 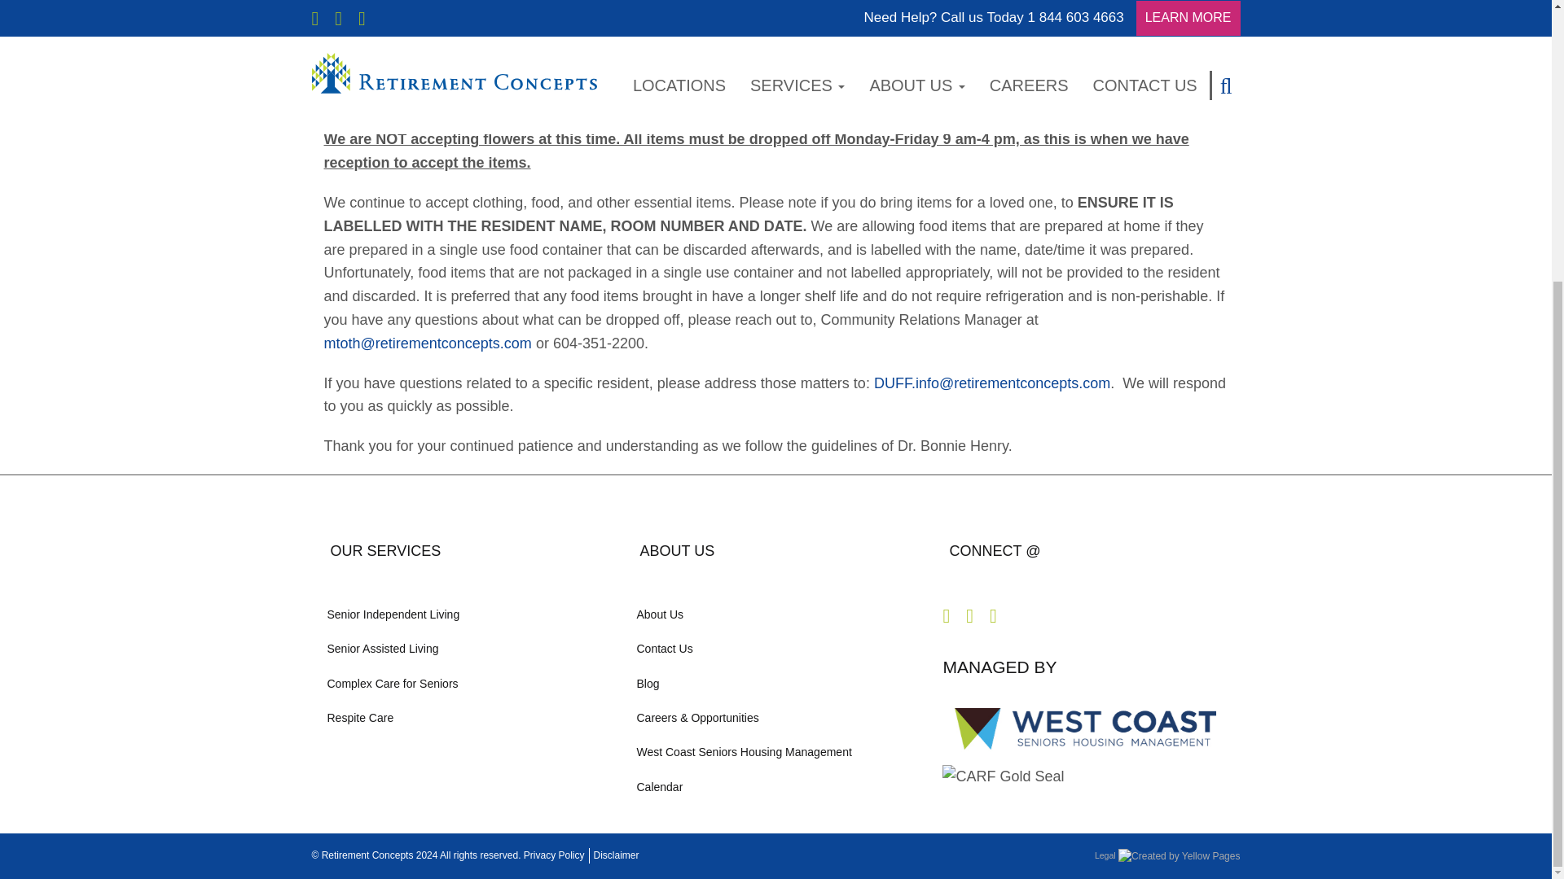 I want to click on Privacy Policy, so click(x=554, y=855).